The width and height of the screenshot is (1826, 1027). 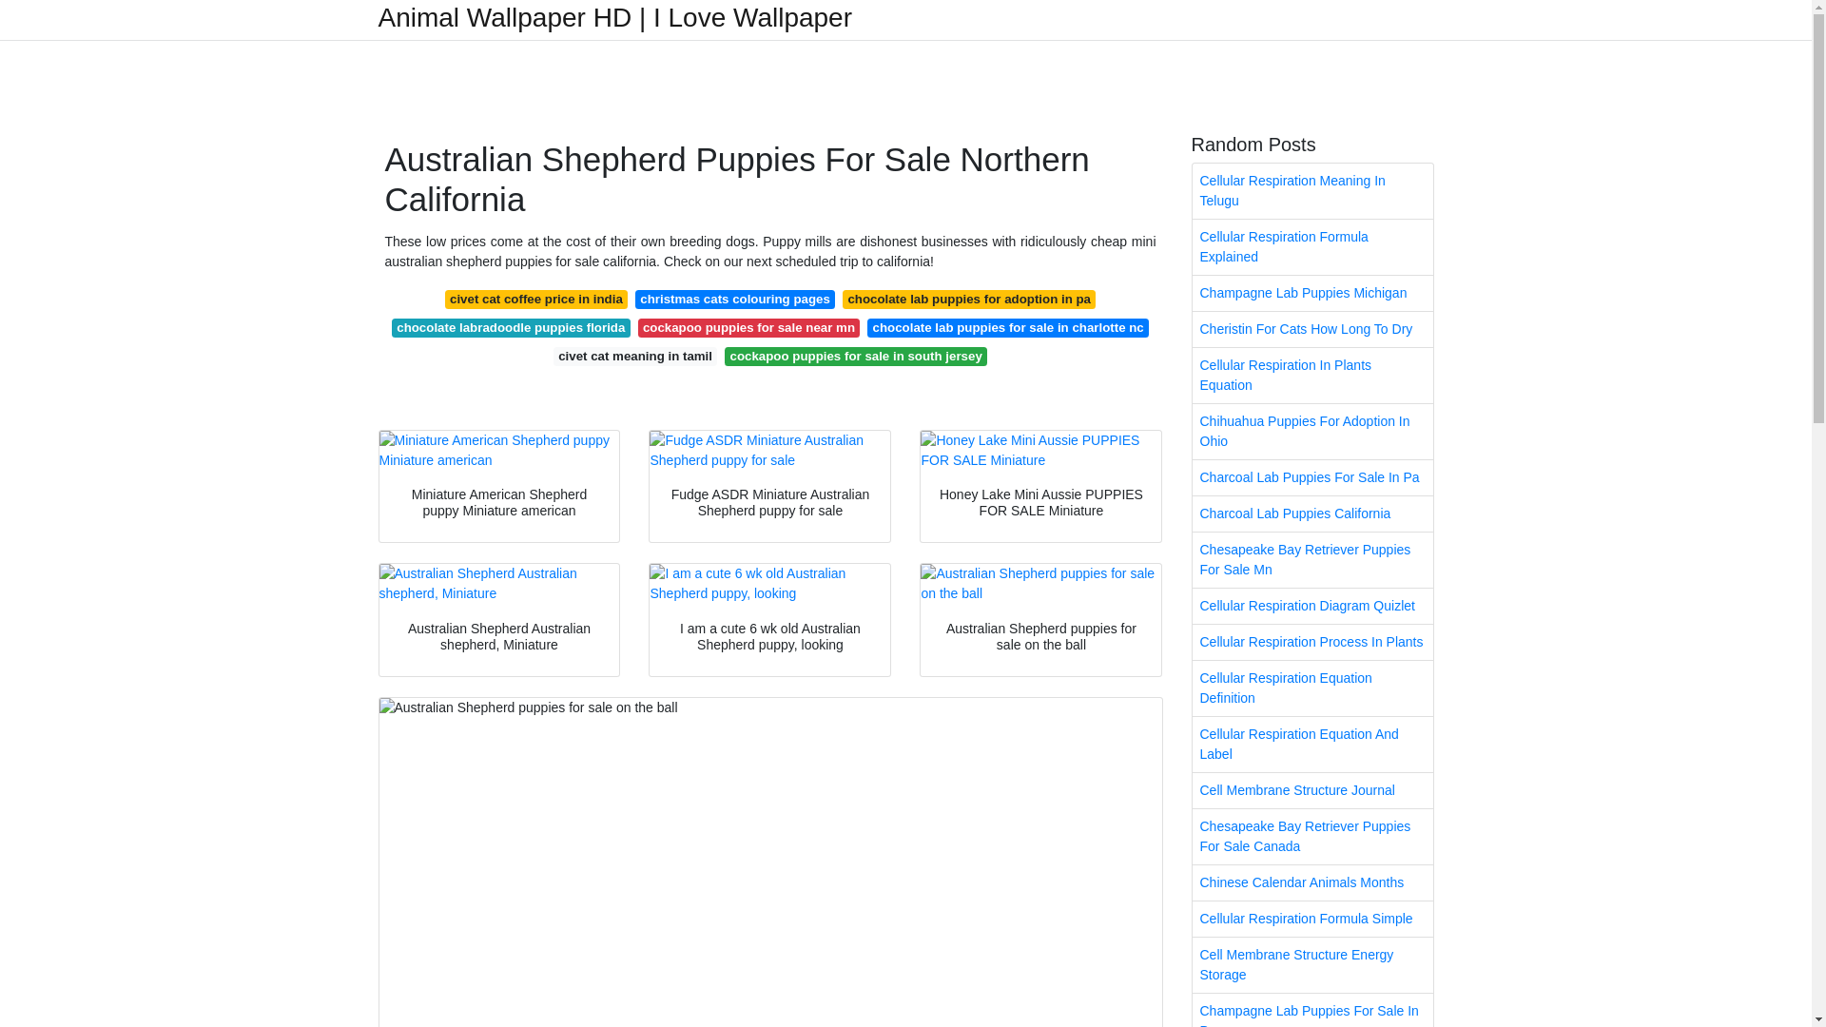 What do you see at coordinates (1312, 247) in the screenshot?
I see `Cellular Respiration Formula Explained` at bounding box center [1312, 247].